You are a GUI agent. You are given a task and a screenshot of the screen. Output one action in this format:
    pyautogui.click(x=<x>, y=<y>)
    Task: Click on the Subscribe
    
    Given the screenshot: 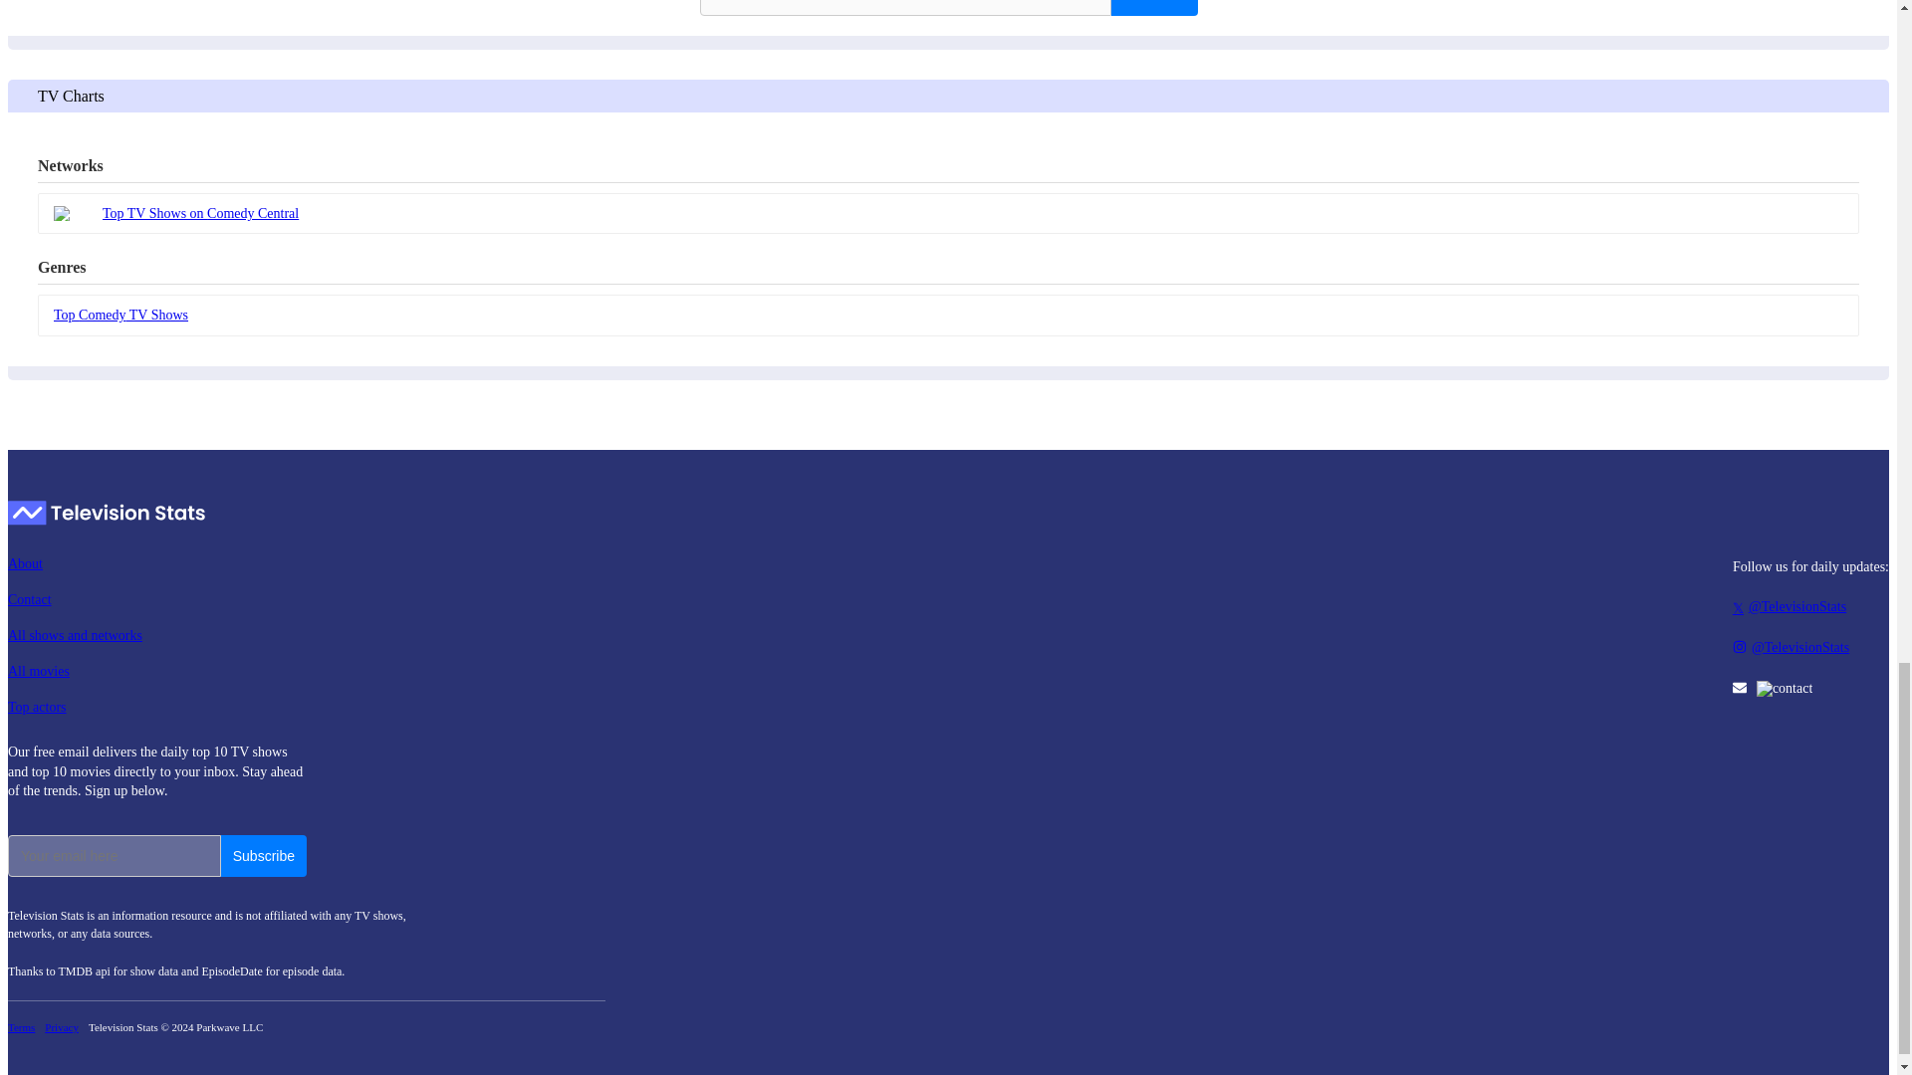 What is the action you would take?
    pyautogui.click(x=1153, y=8)
    